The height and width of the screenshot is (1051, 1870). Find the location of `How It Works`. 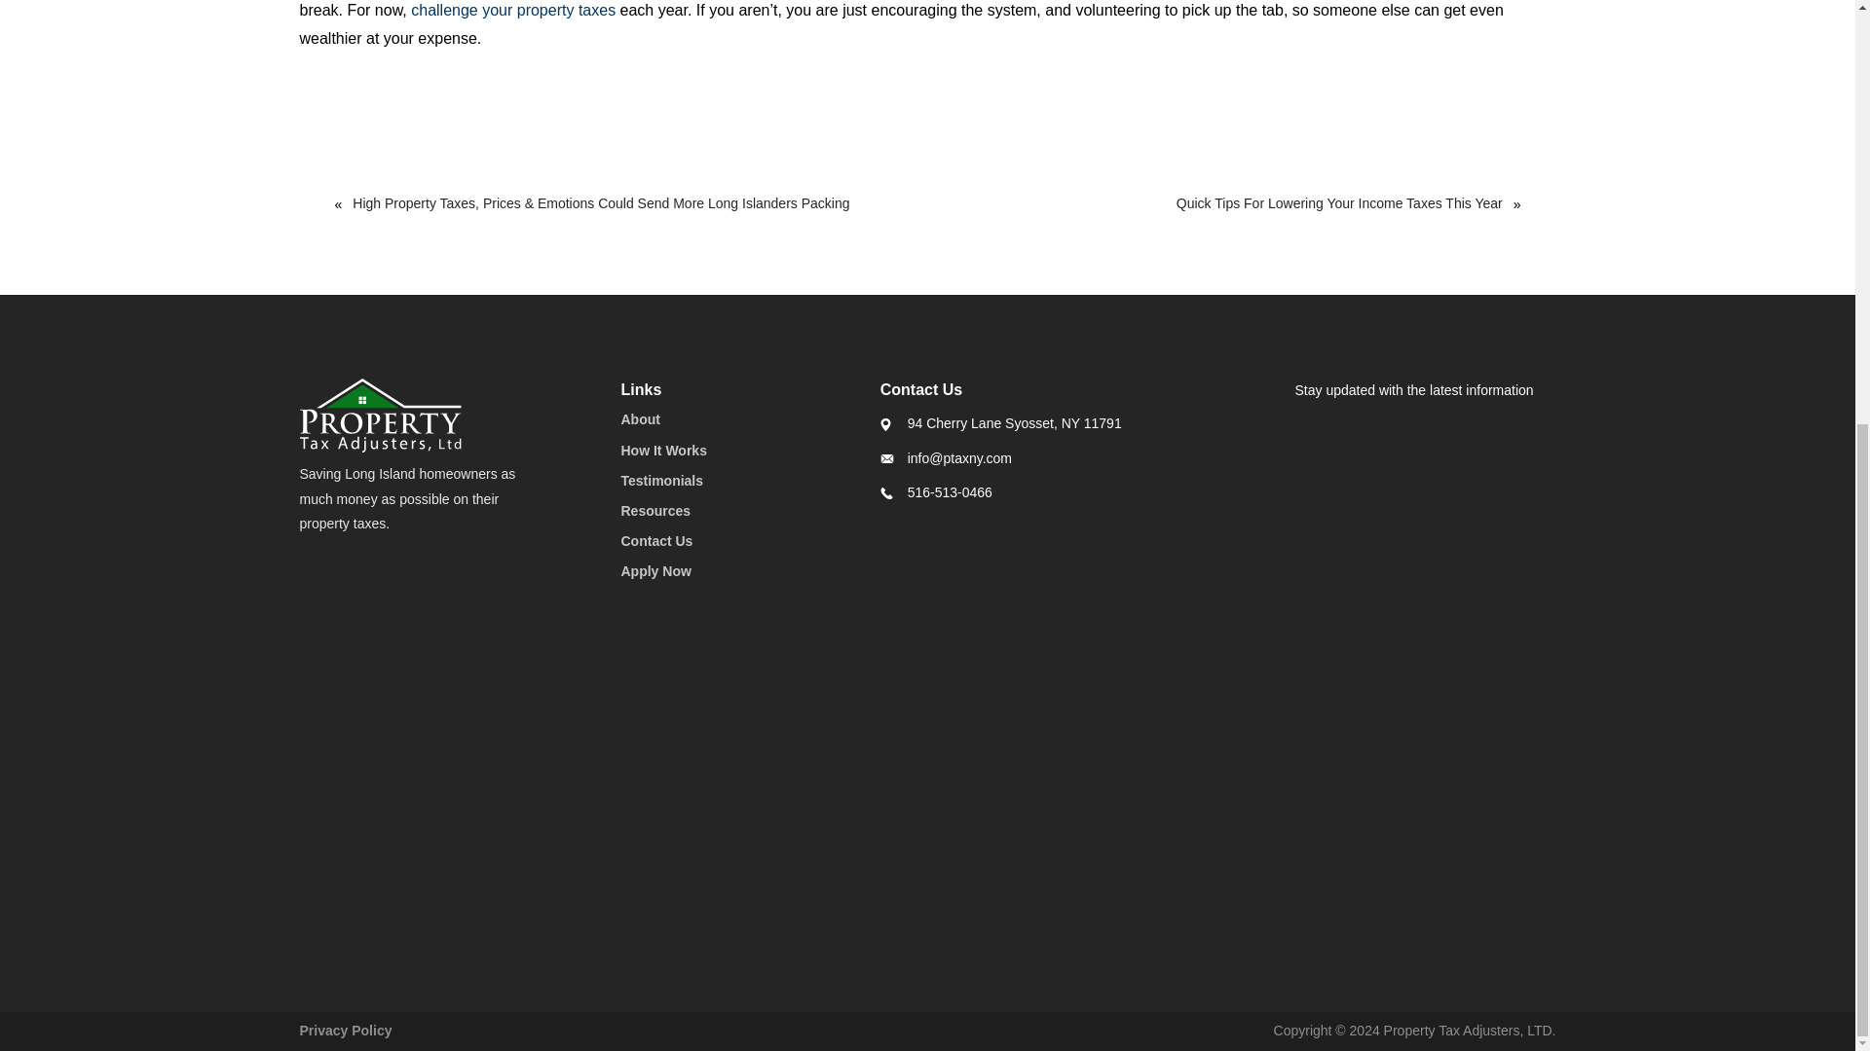

How It Works is located at coordinates (663, 449).